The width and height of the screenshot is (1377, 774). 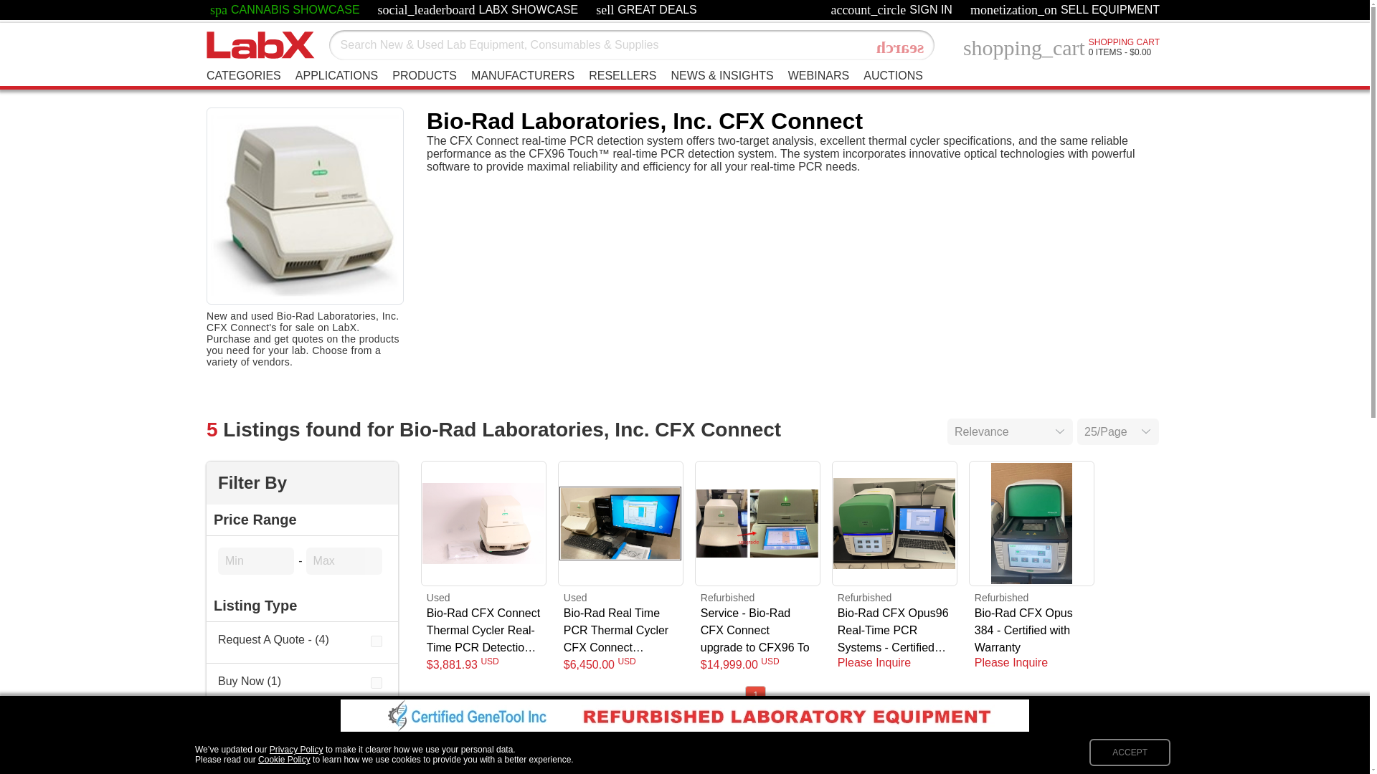 I want to click on RESELLERS, so click(x=623, y=76).